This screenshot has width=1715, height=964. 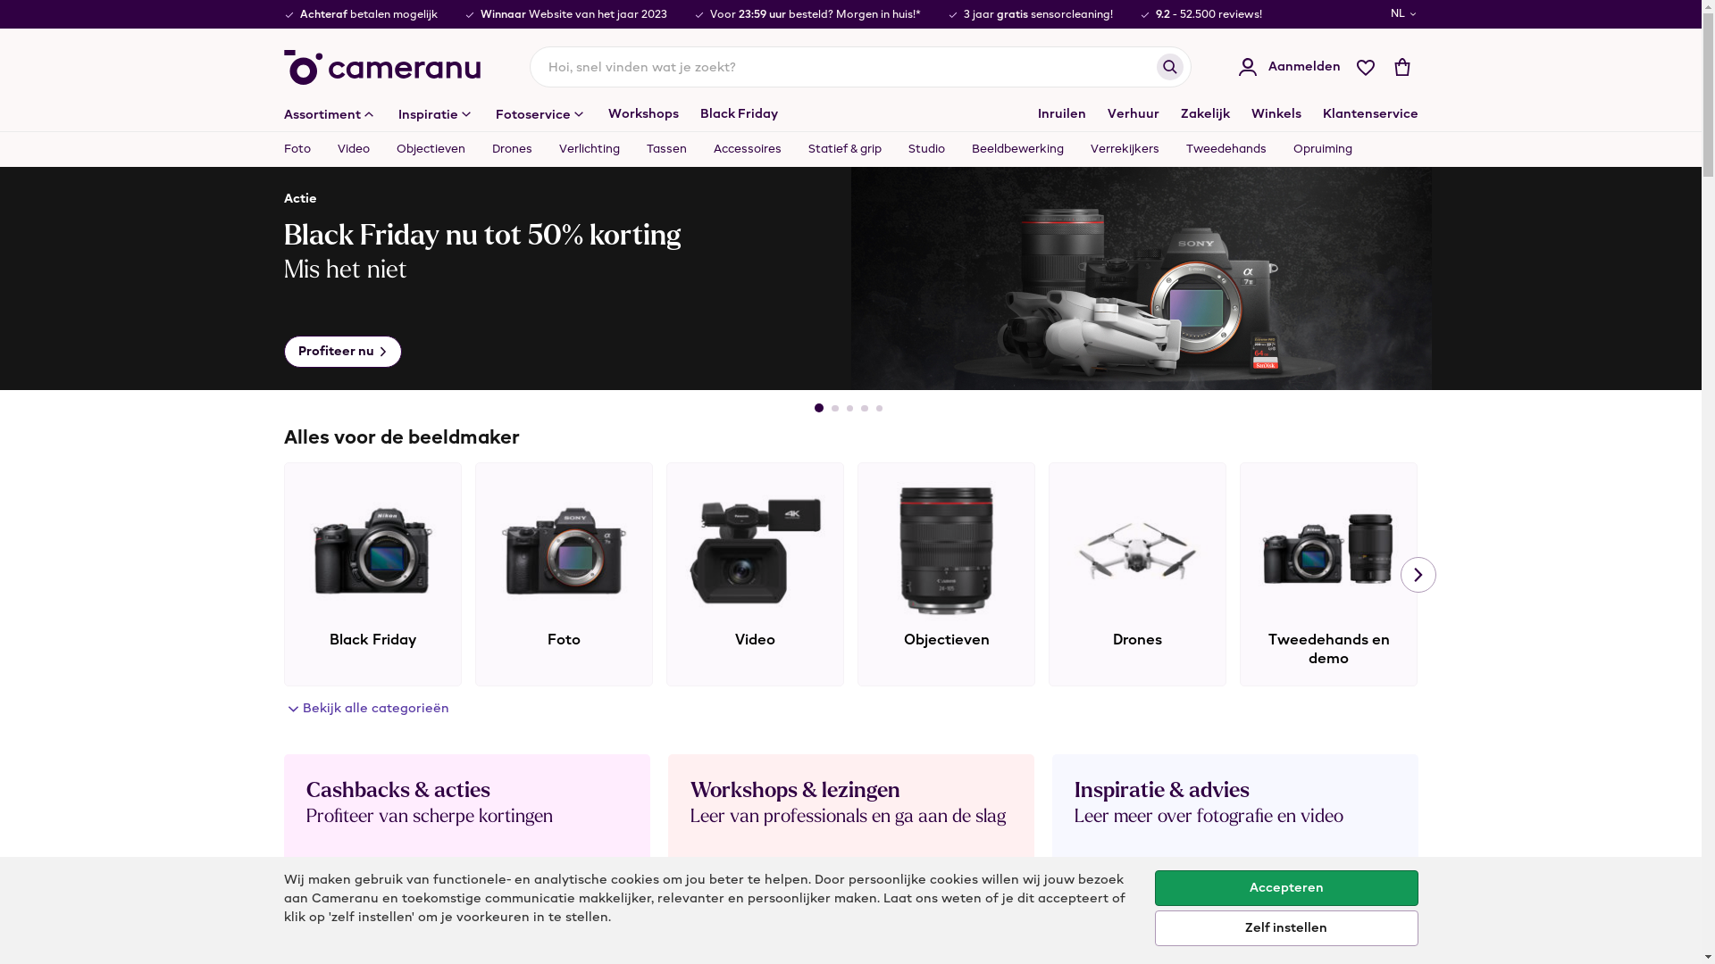 I want to click on Opruiming, so click(x=1315, y=149).